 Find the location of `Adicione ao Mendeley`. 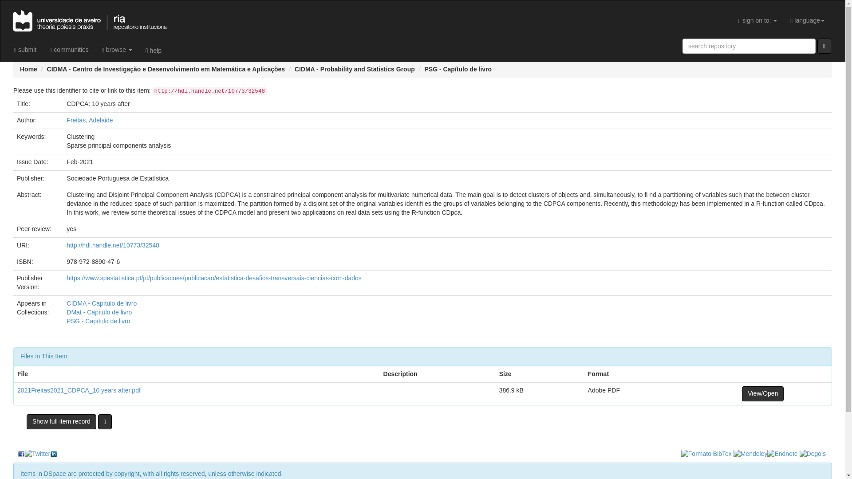

Adicione ao Mendeley is located at coordinates (750, 454).